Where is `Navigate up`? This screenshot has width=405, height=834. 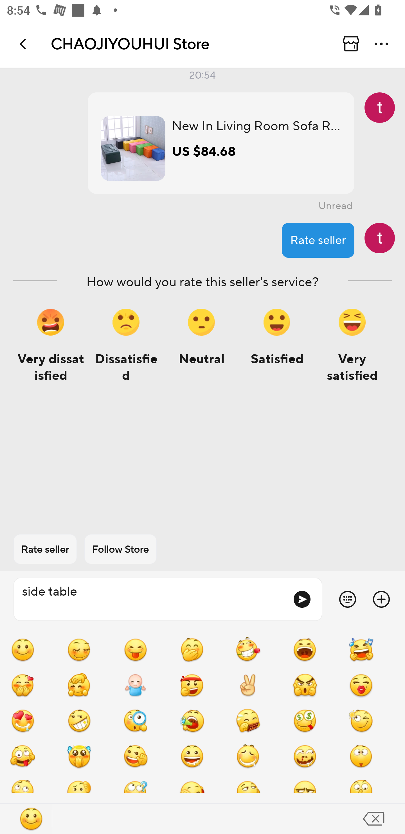 Navigate up is located at coordinates (24, 44).